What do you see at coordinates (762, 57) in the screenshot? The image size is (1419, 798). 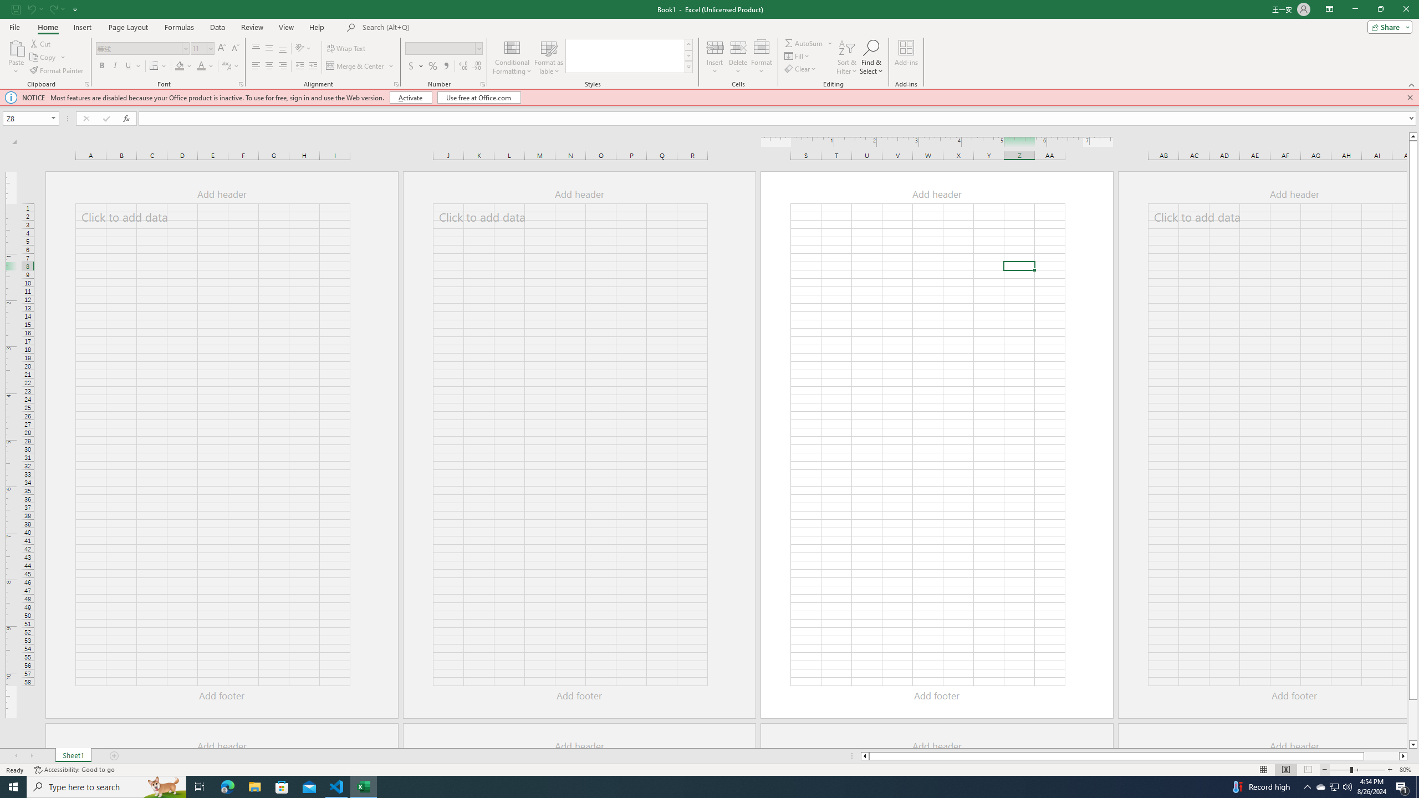 I see `Format` at bounding box center [762, 57].